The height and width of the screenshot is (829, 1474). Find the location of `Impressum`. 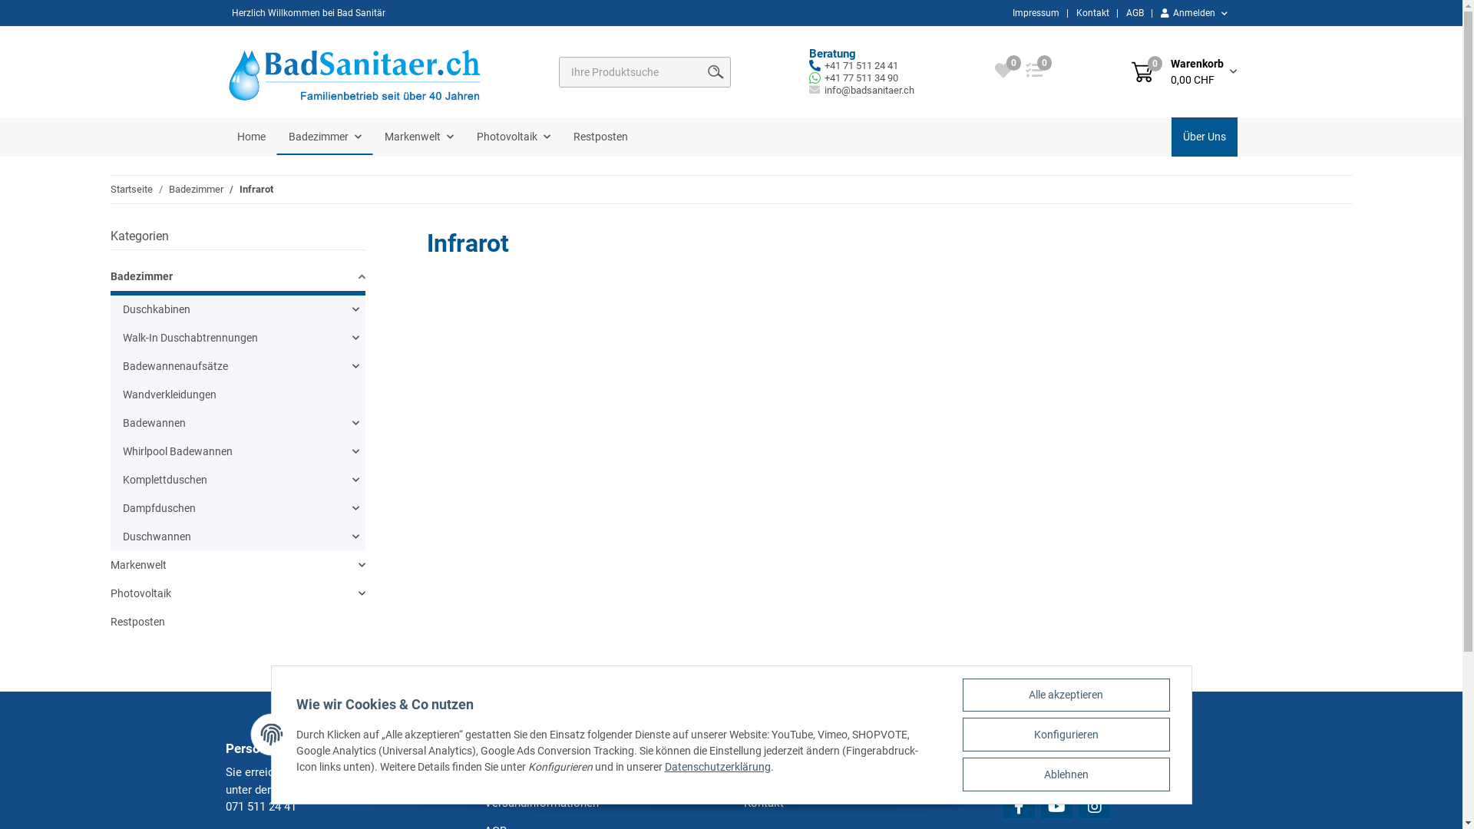

Impressum is located at coordinates (1035, 13).